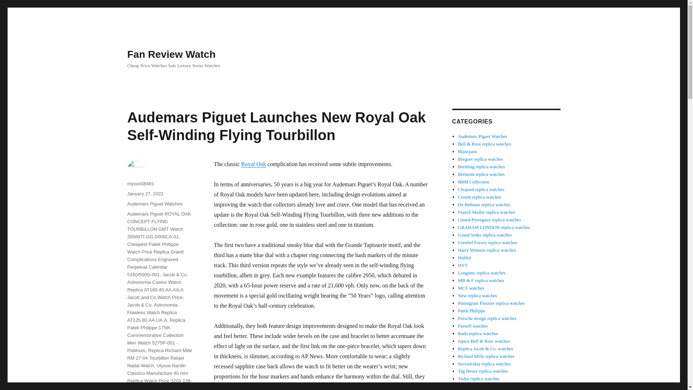 Image resolution: width=693 pixels, height=390 pixels. Describe the element at coordinates (154, 204) in the screenshot. I see `Audemars Piguet Watches` at that location.